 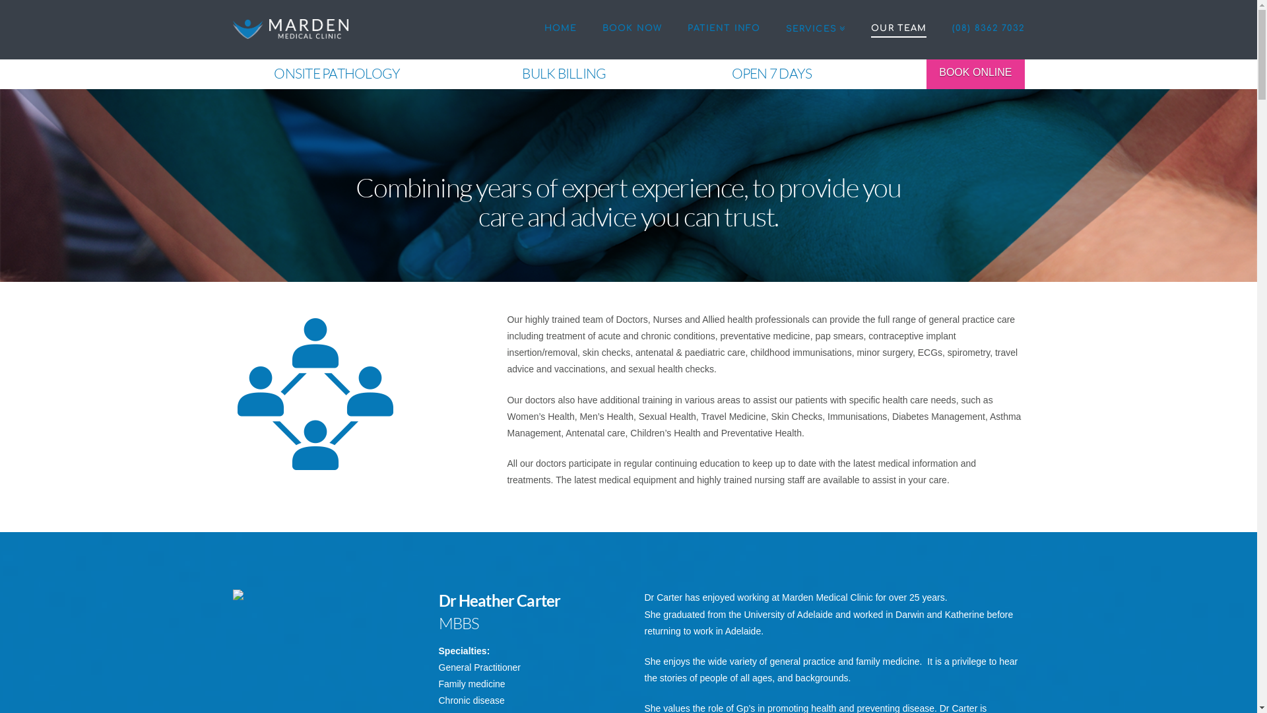 I want to click on PATIENT INFO, so click(x=723, y=30).